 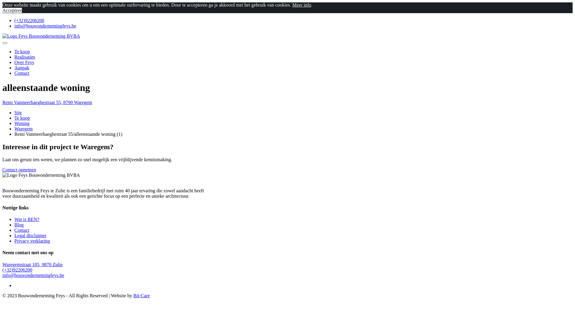 I want to click on info@bouwondernemingfeys.be, so click(x=33, y=275).